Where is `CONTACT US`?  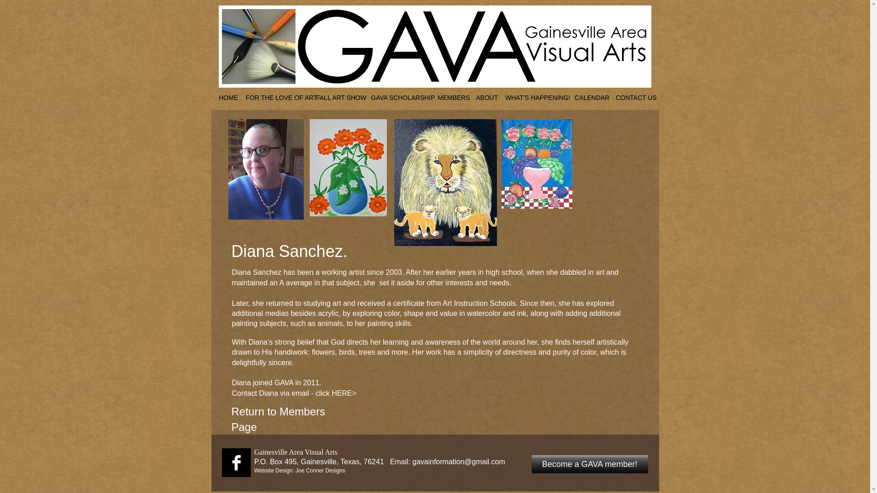
CONTACT US is located at coordinates (633, 98).